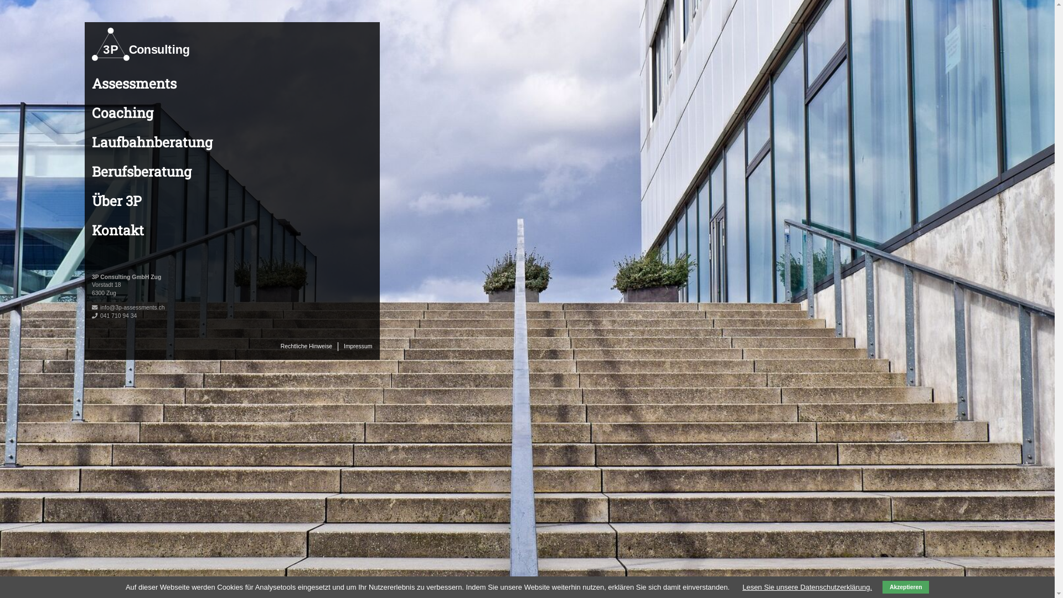 Image resolution: width=1063 pixels, height=598 pixels. What do you see at coordinates (152, 142) in the screenshot?
I see `Laufbahnberatung` at bounding box center [152, 142].